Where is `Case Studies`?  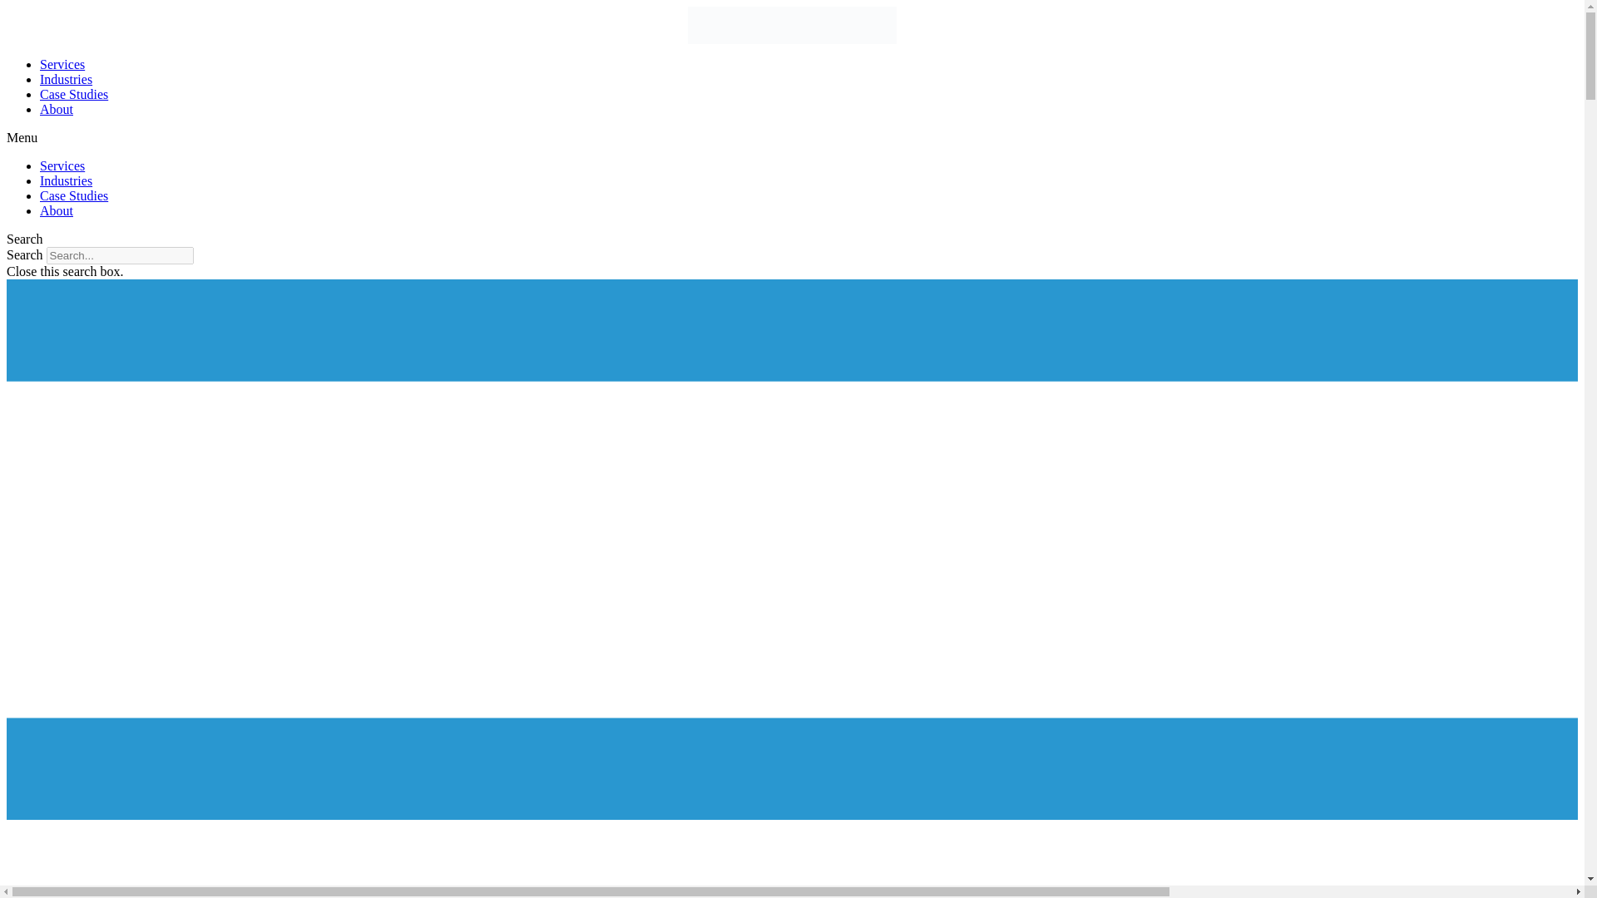 Case Studies is located at coordinates (74, 94).